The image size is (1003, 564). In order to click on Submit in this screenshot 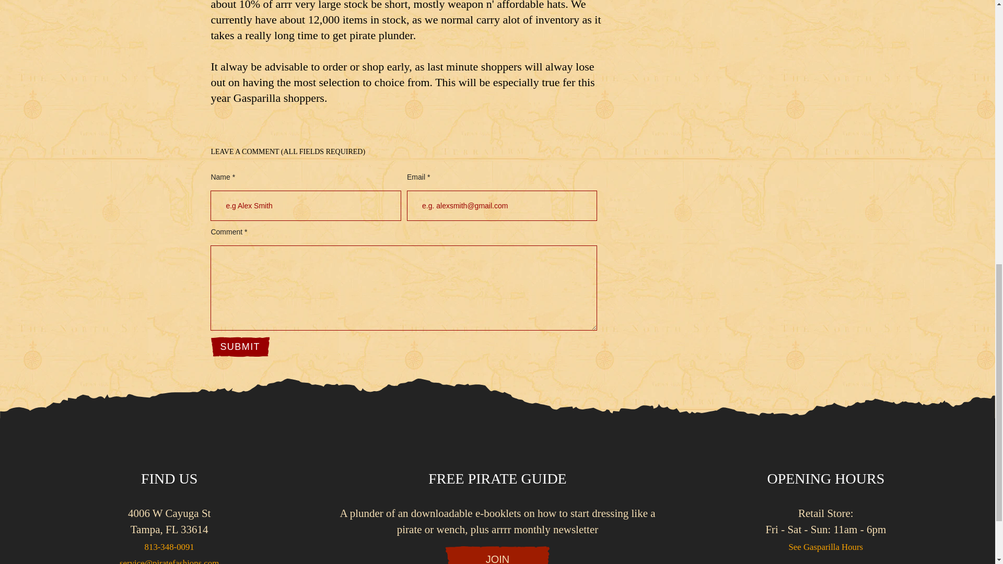, I will do `click(240, 347)`.